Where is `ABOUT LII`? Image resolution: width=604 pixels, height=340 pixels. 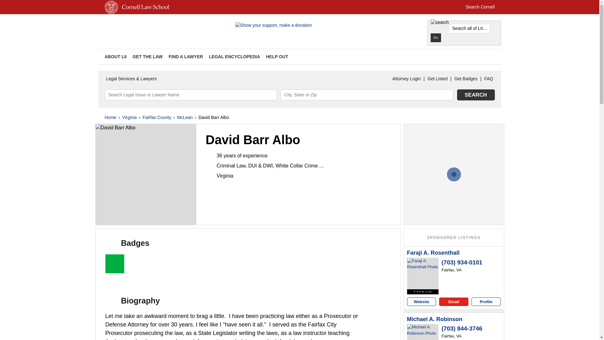
ABOUT LII is located at coordinates (115, 56).